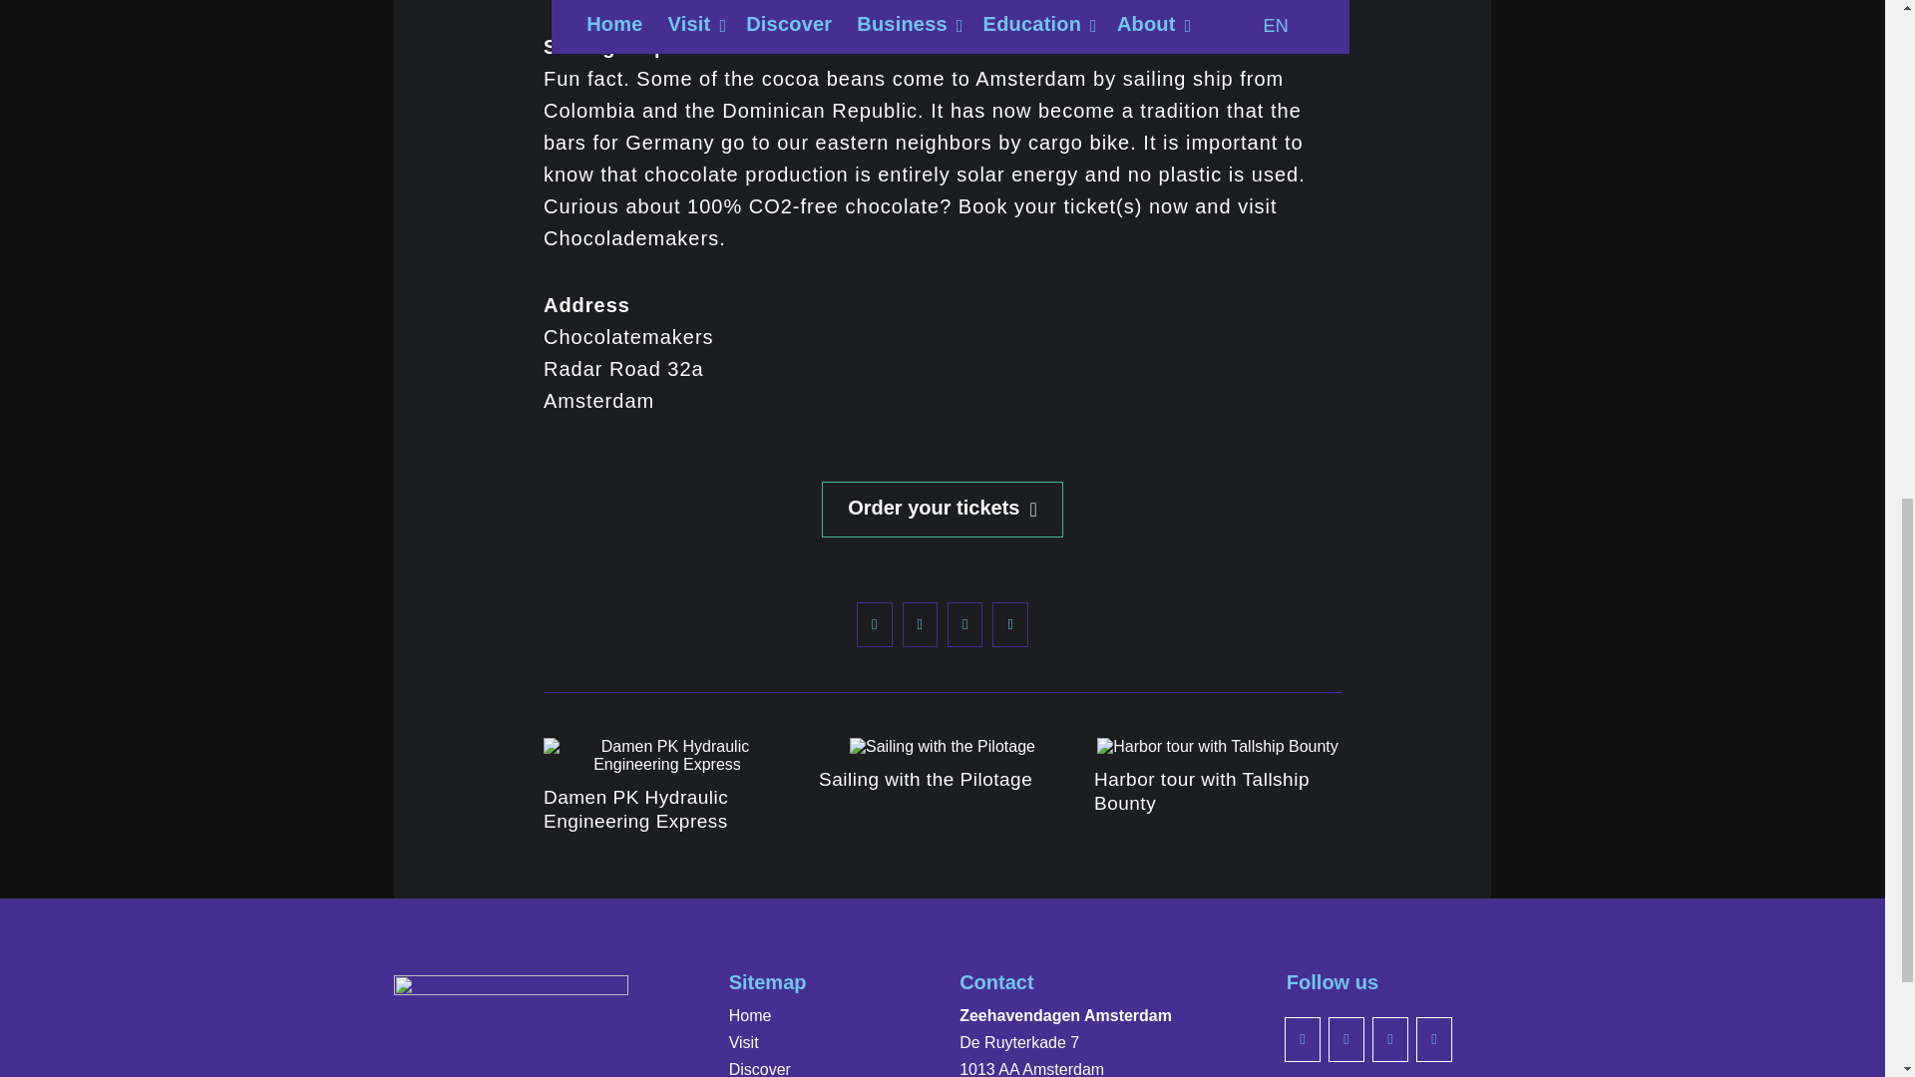  What do you see at coordinates (942, 509) in the screenshot?
I see `Order your tickets` at bounding box center [942, 509].